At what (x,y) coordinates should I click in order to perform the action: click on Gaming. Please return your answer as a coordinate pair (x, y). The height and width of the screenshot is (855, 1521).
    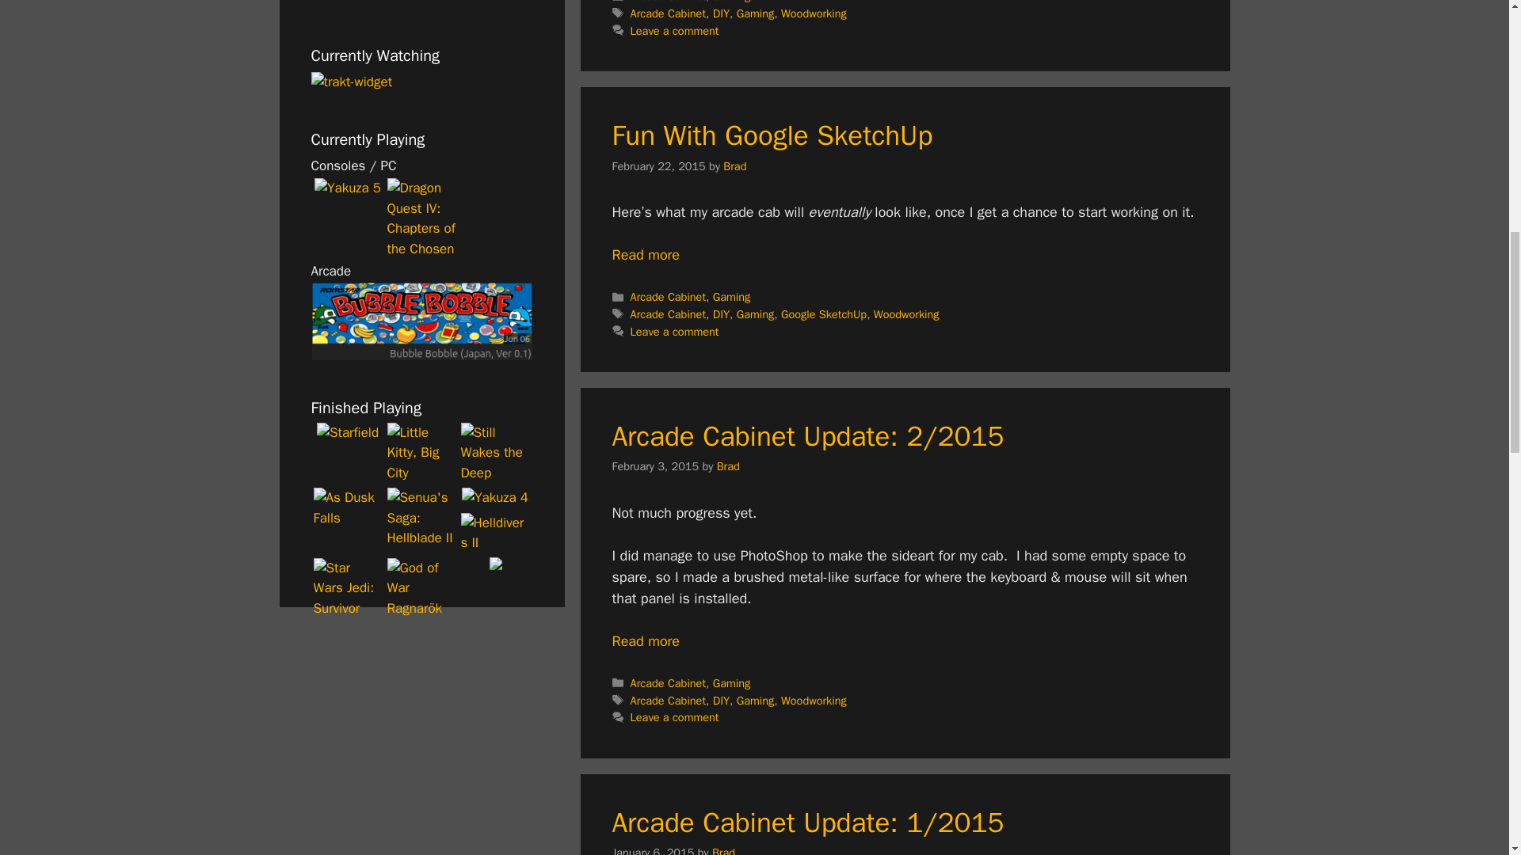
    Looking at the image, I should click on (755, 13).